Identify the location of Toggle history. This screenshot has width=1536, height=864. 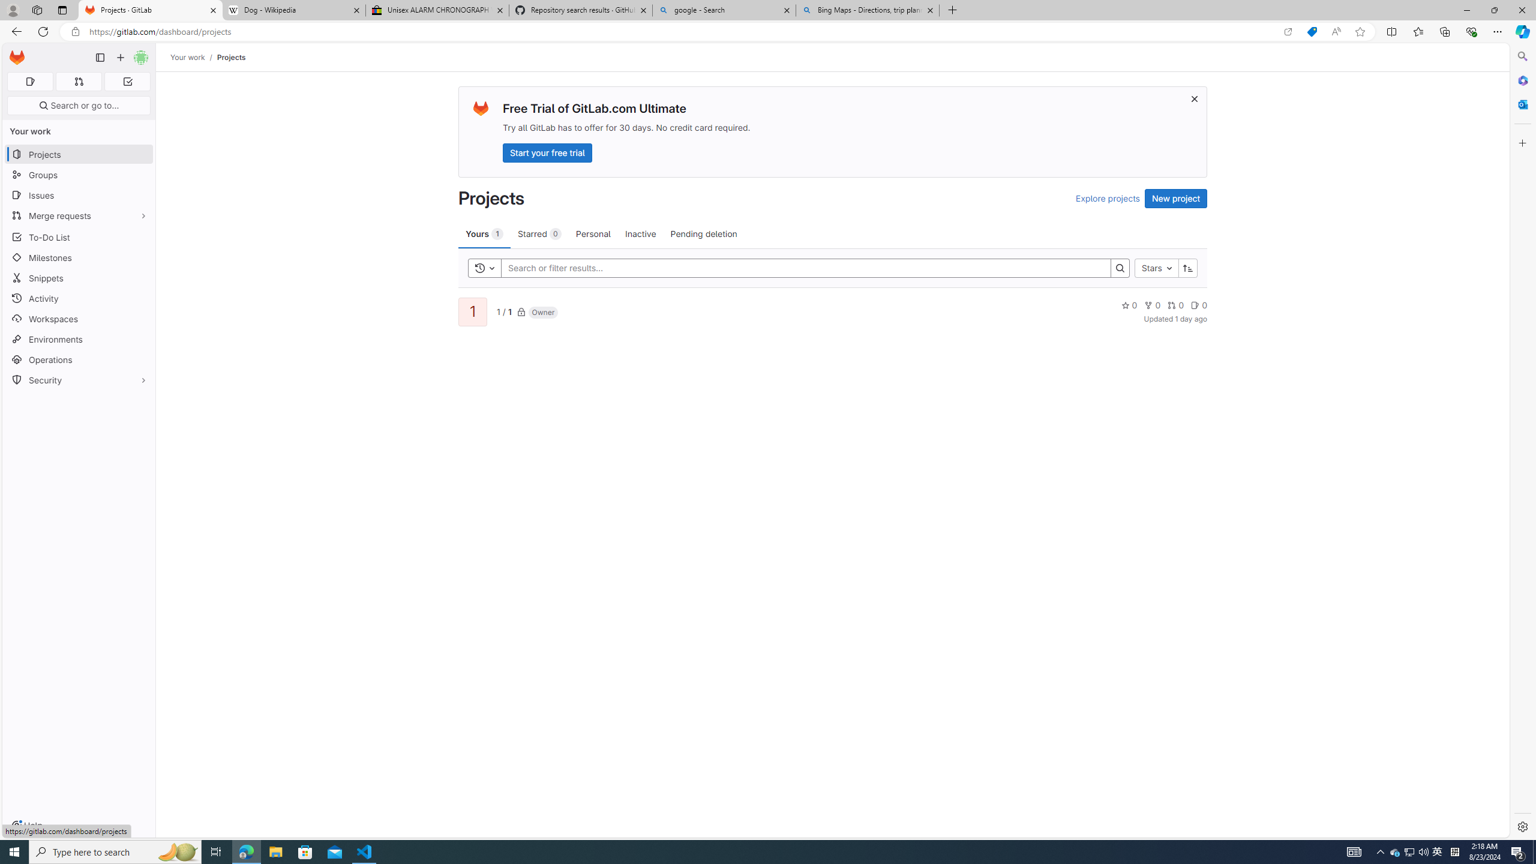
(485, 268).